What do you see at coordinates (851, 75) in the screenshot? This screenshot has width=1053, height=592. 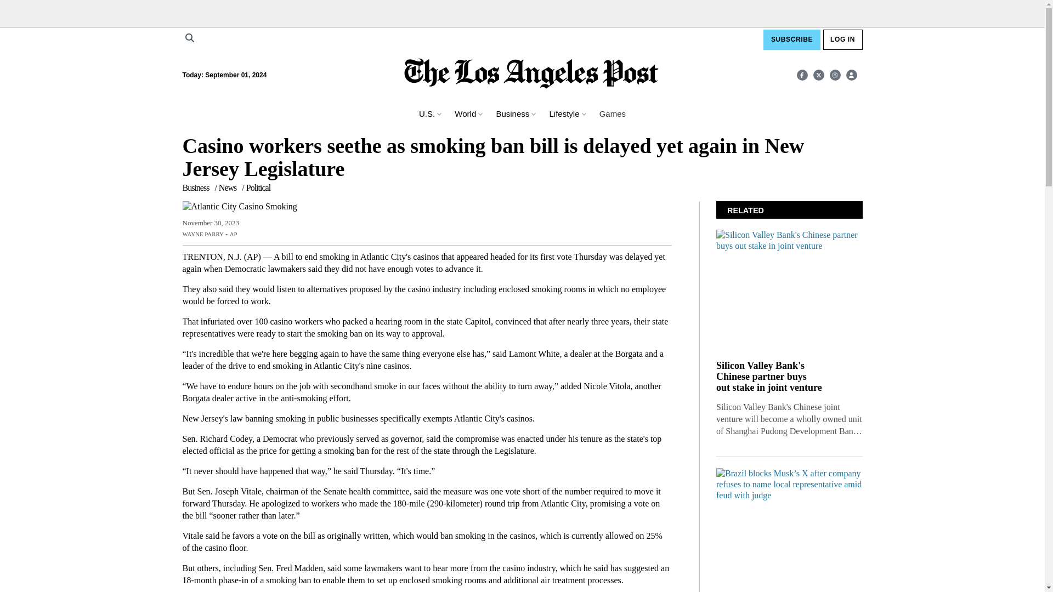 I see `My Account` at bounding box center [851, 75].